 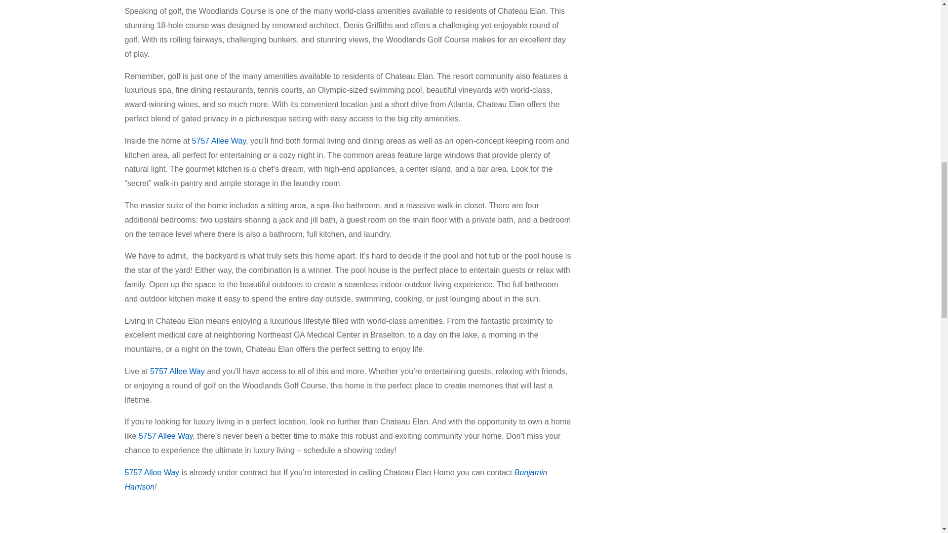 What do you see at coordinates (219, 140) in the screenshot?
I see `5757 Allee Way` at bounding box center [219, 140].